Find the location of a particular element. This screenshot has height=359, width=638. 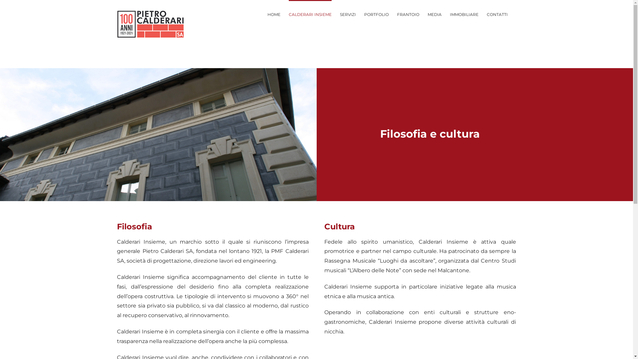

CALDERARI INSIEME is located at coordinates (310, 14).